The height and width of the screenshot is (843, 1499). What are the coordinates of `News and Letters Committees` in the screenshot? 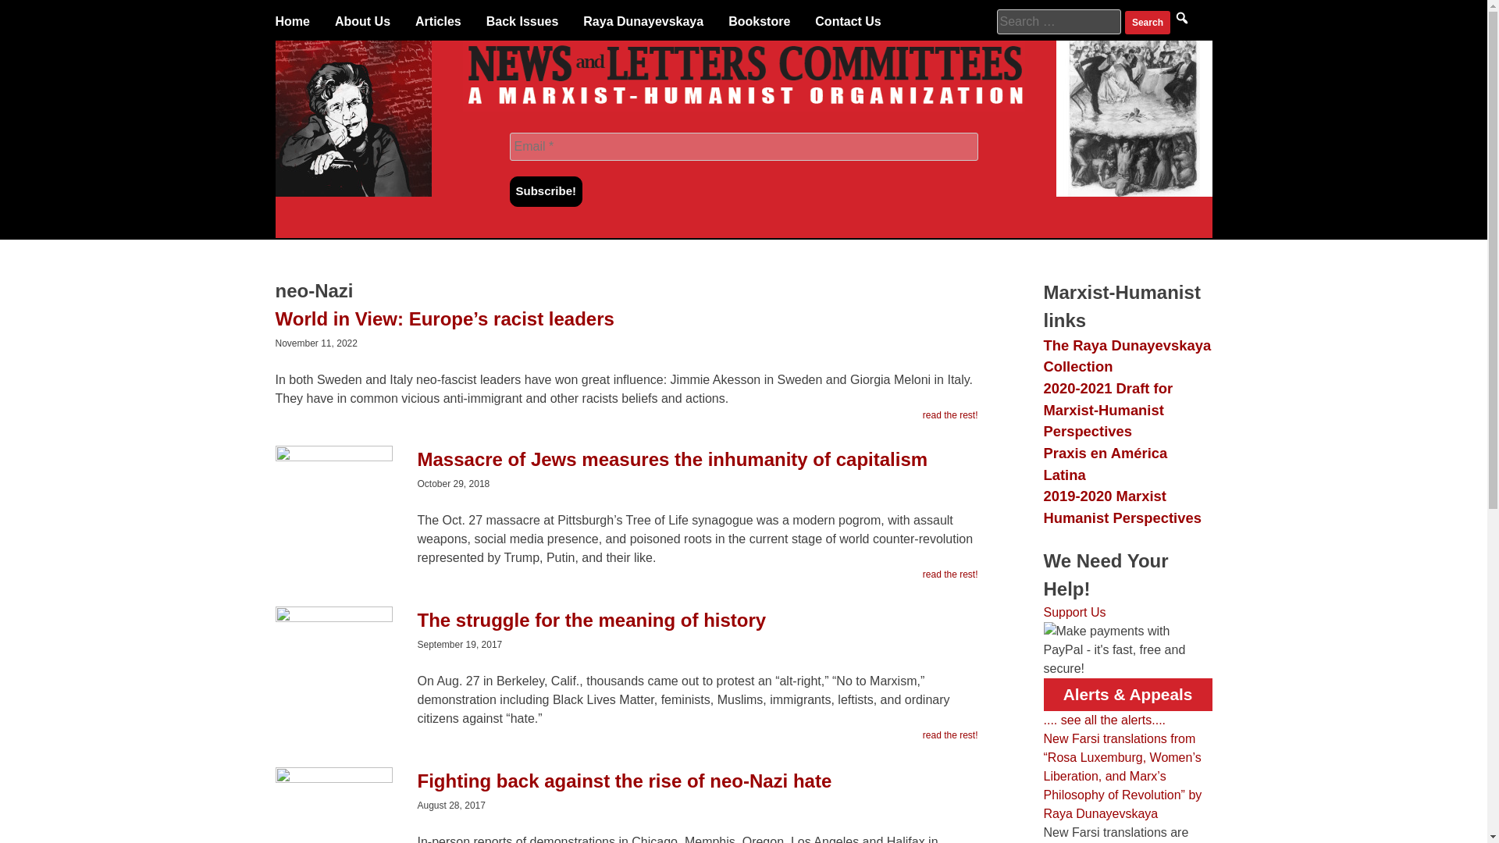 It's located at (743, 106).